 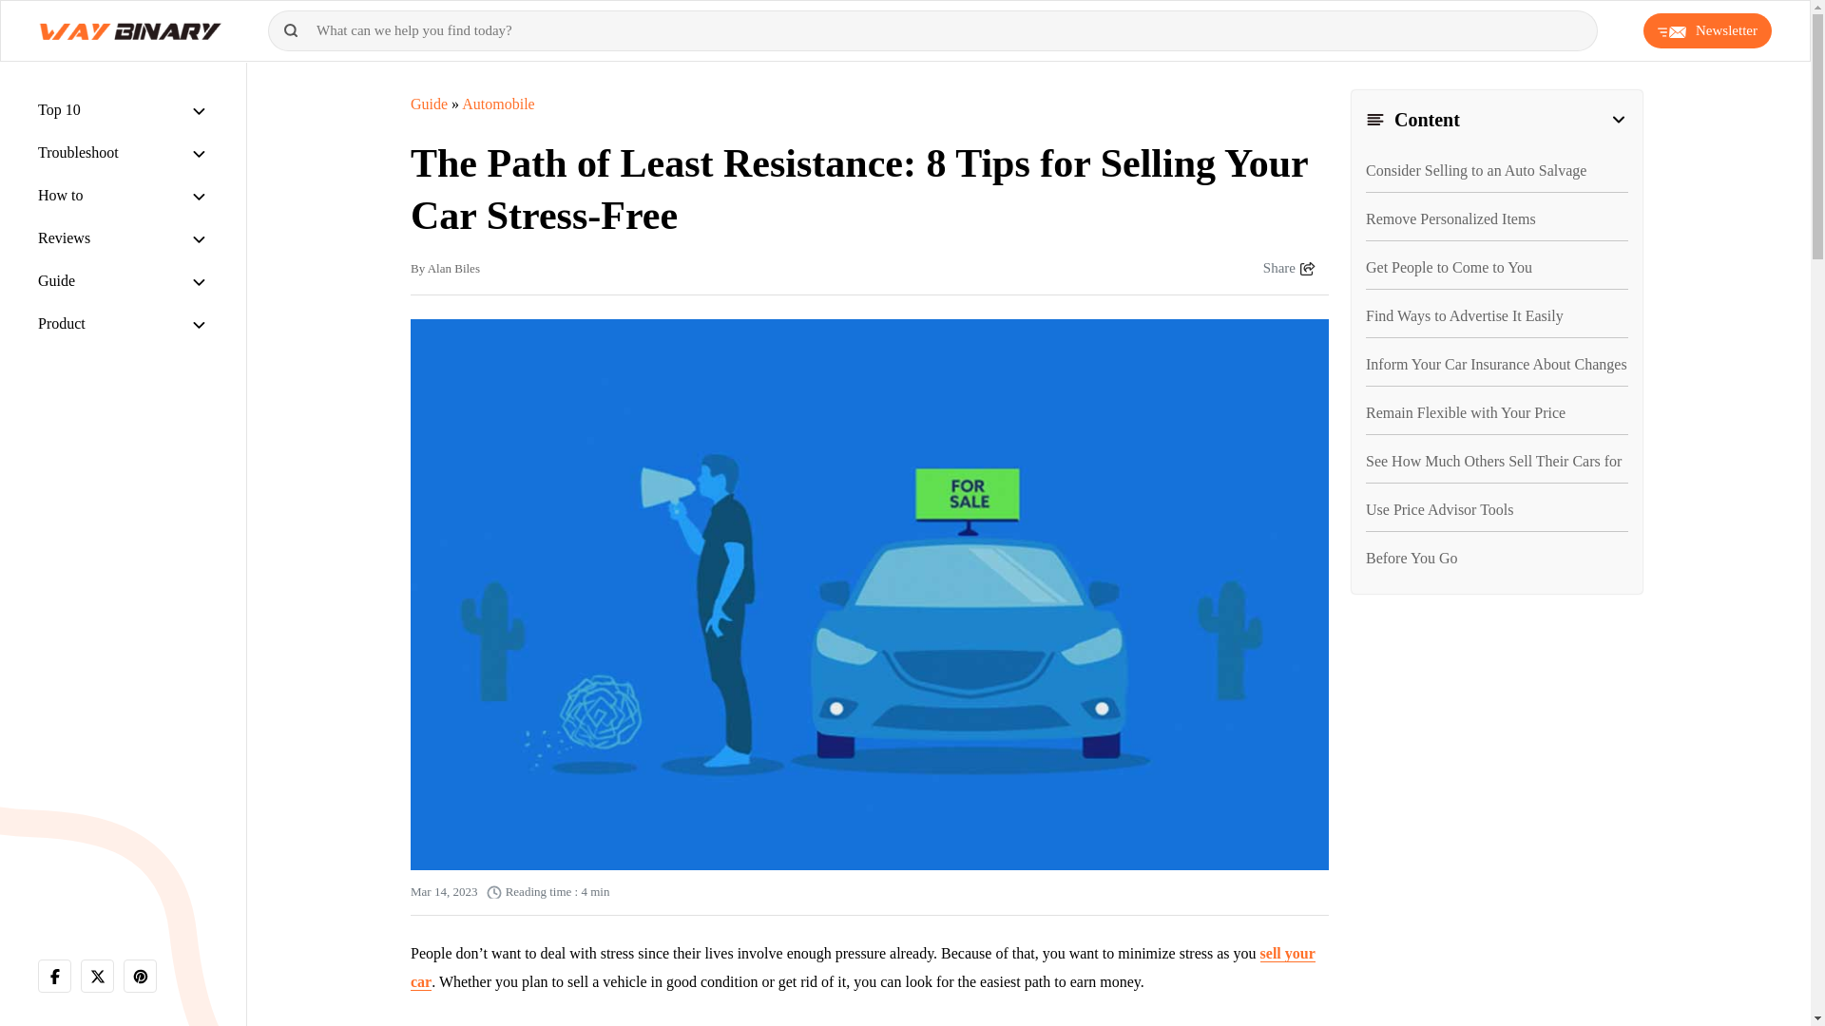 What do you see at coordinates (59, 109) in the screenshot?
I see `Top 10` at bounding box center [59, 109].